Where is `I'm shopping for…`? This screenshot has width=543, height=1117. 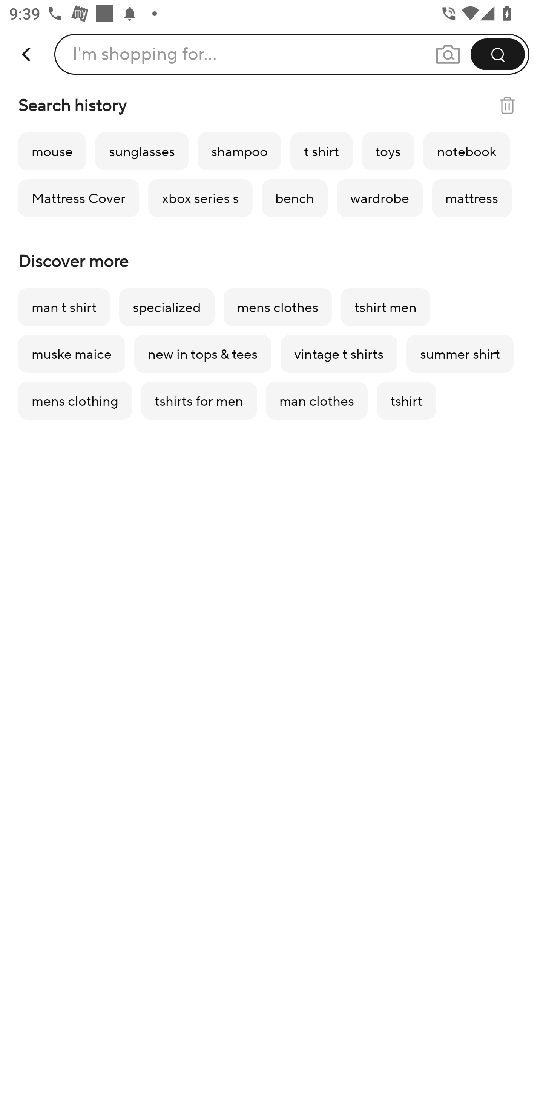
I'm shopping for… is located at coordinates (292, 54).